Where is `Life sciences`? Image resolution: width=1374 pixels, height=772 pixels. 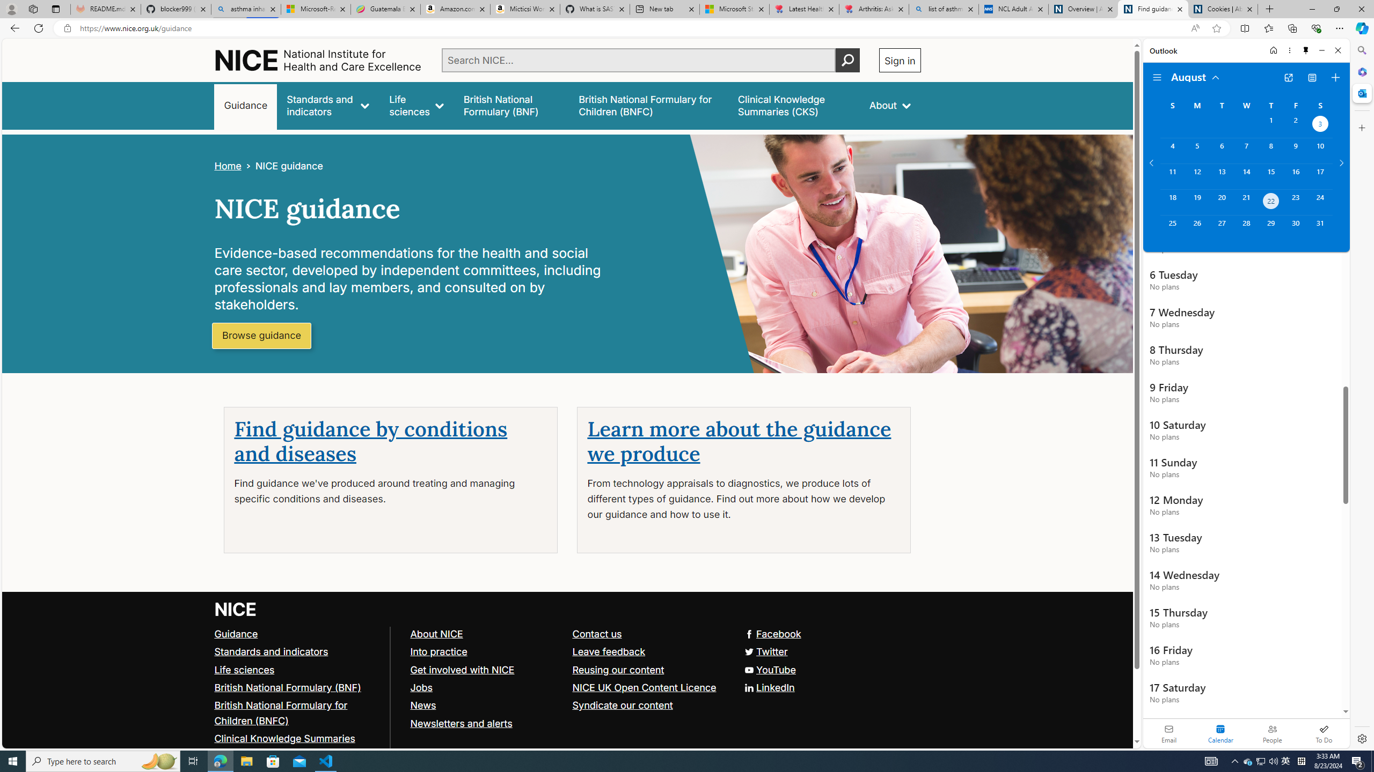
Life sciences is located at coordinates (297, 670).